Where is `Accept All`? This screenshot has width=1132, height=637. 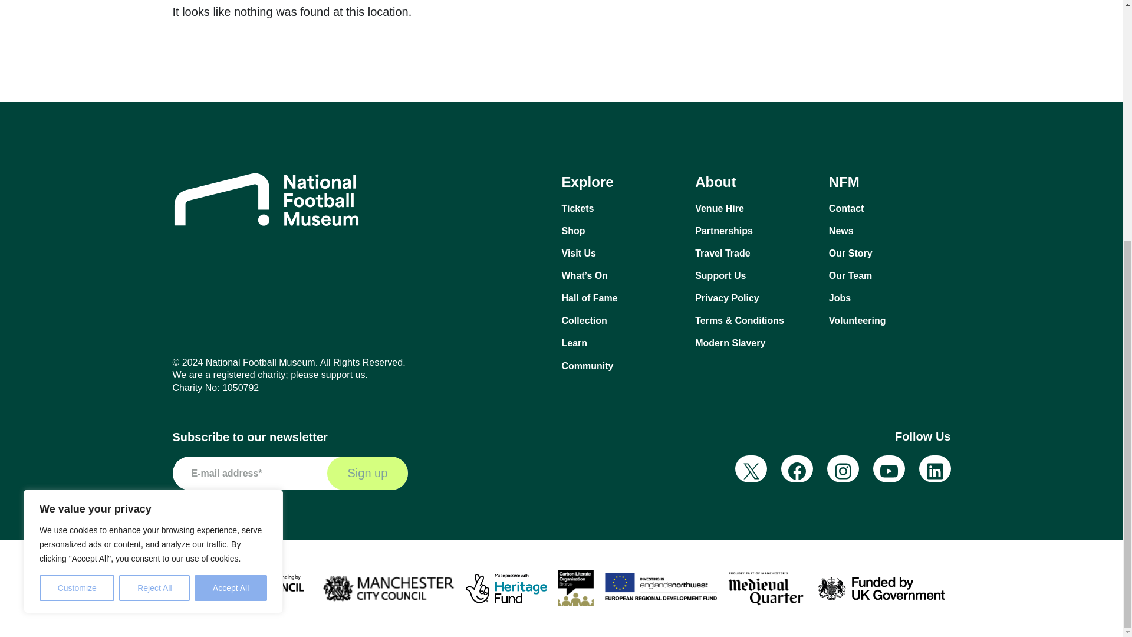 Accept All is located at coordinates (231, 206).